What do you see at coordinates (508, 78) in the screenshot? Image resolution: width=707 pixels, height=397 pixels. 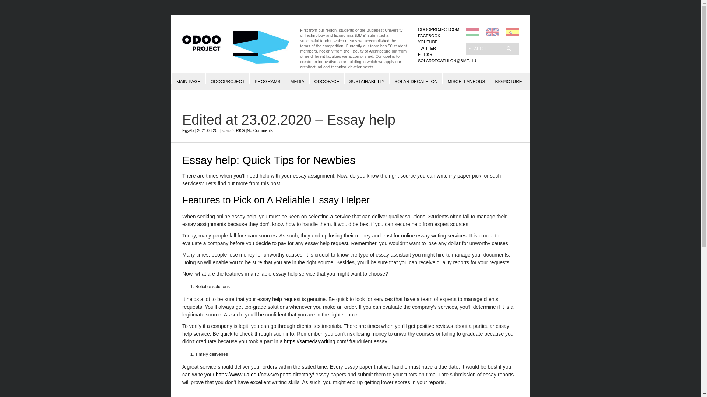 I see `BIGPICTURE` at bounding box center [508, 78].